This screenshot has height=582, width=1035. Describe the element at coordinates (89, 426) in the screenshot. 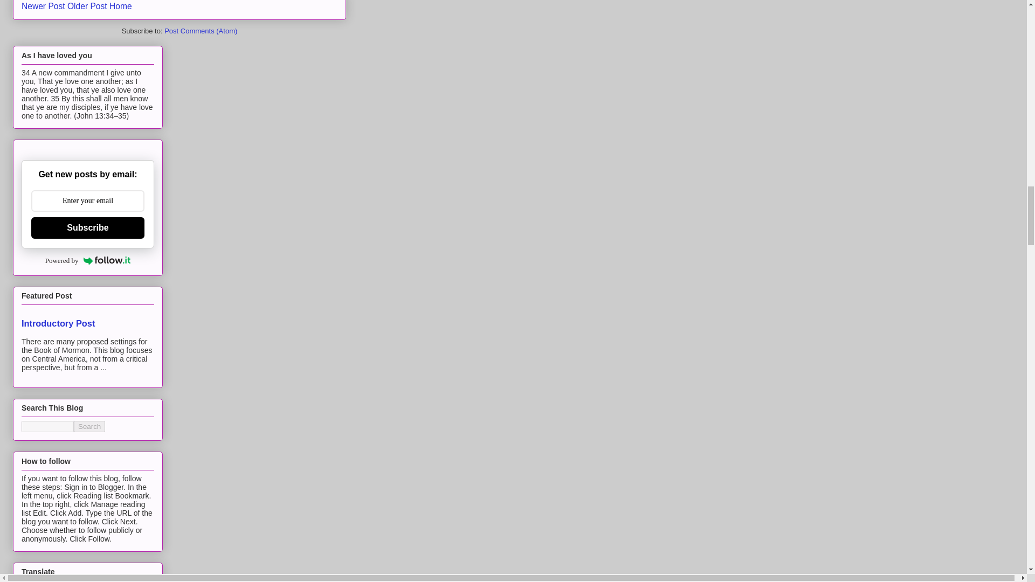

I see `search` at that location.